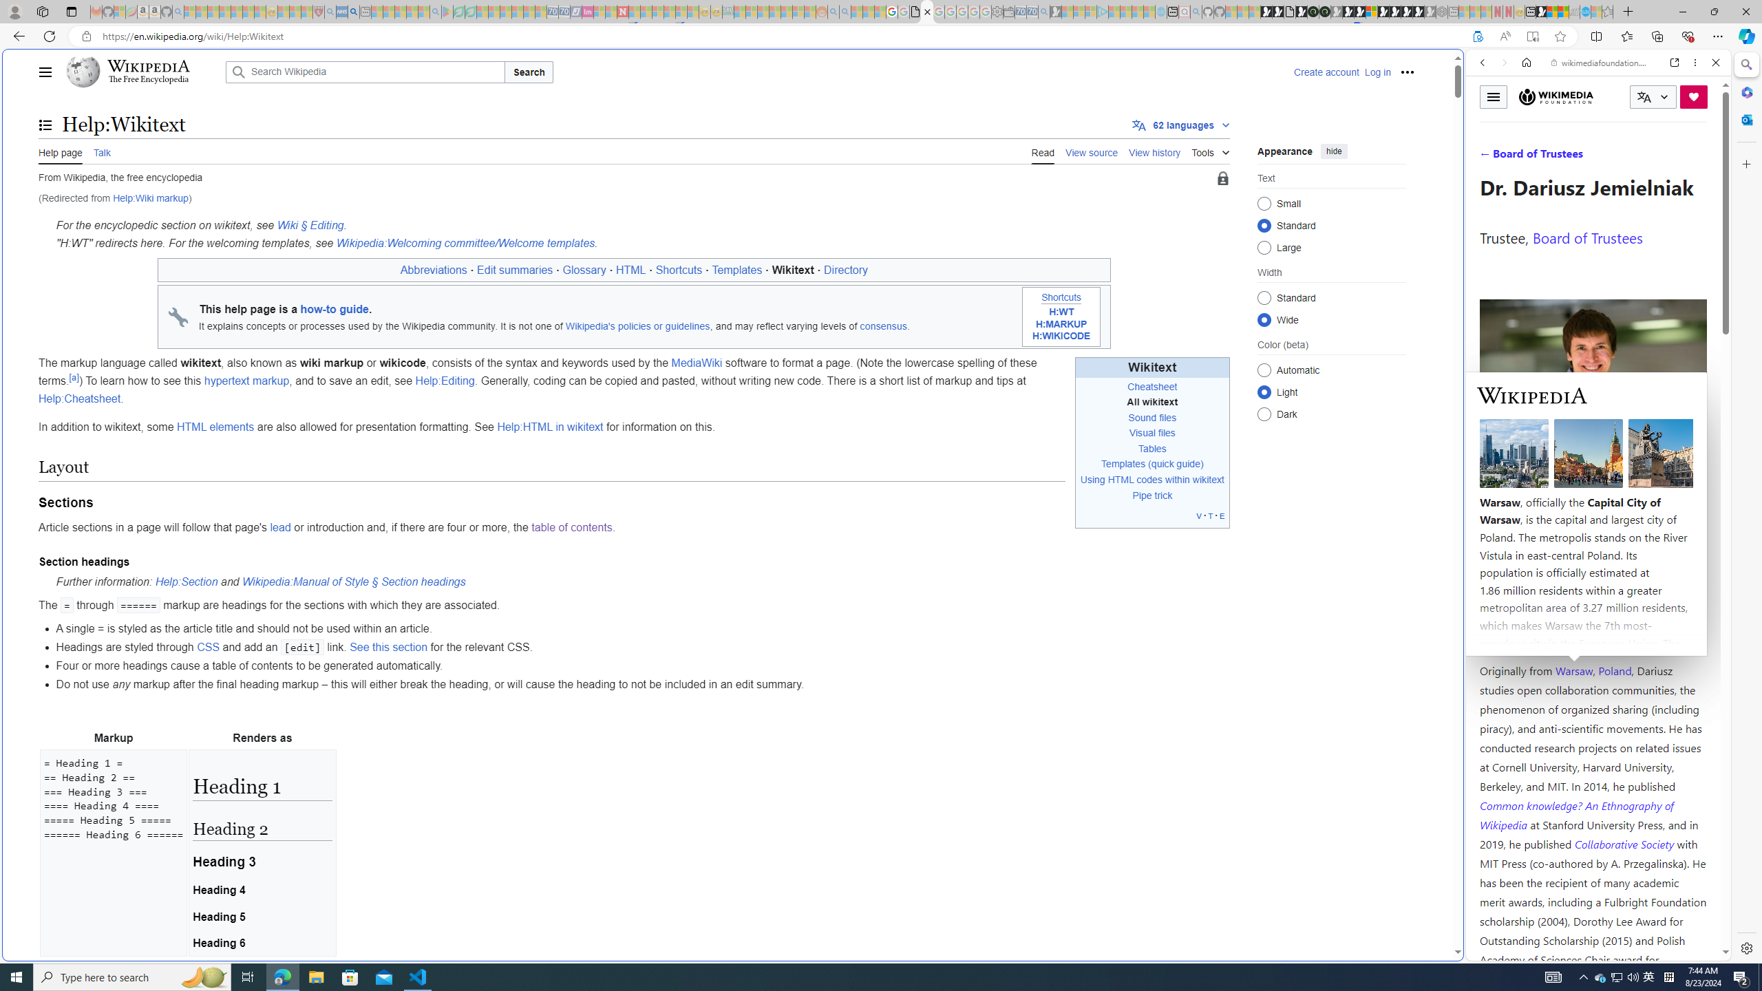 This screenshot has width=1762, height=991. What do you see at coordinates (1116, 471) in the screenshot?
I see `utah sues federal government - Search` at bounding box center [1116, 471].